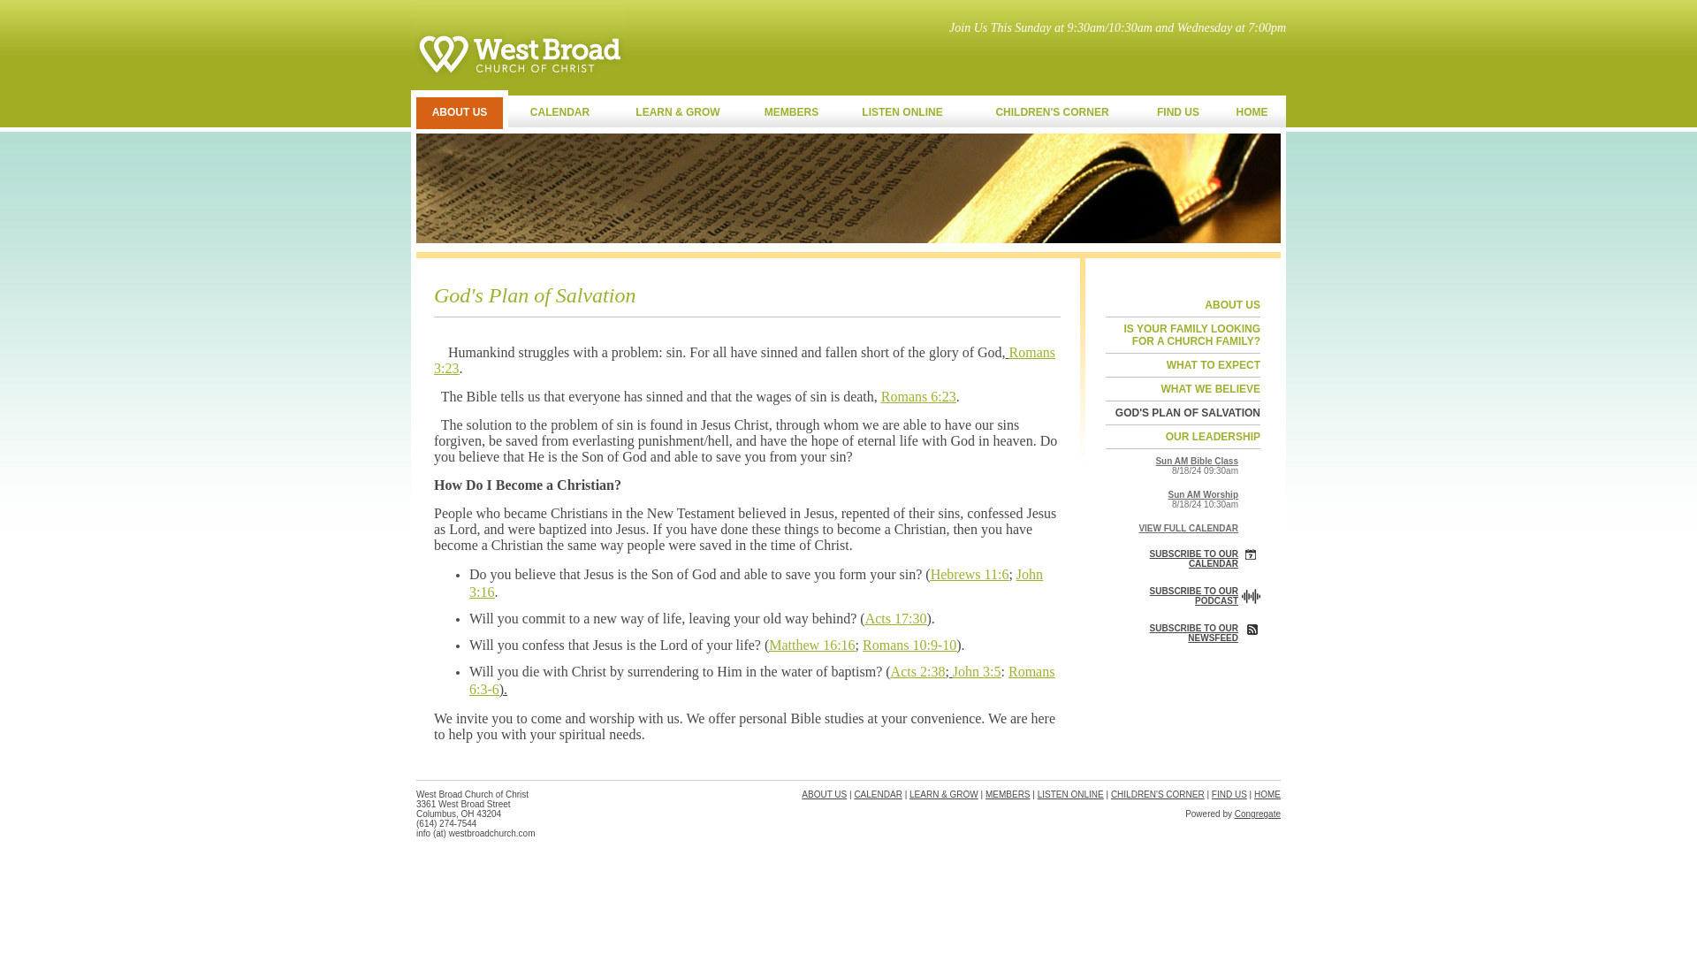 Image resolution: width=1697 pixels, height=955 pixels. I want to click on FIND US, so click(1178, 111).